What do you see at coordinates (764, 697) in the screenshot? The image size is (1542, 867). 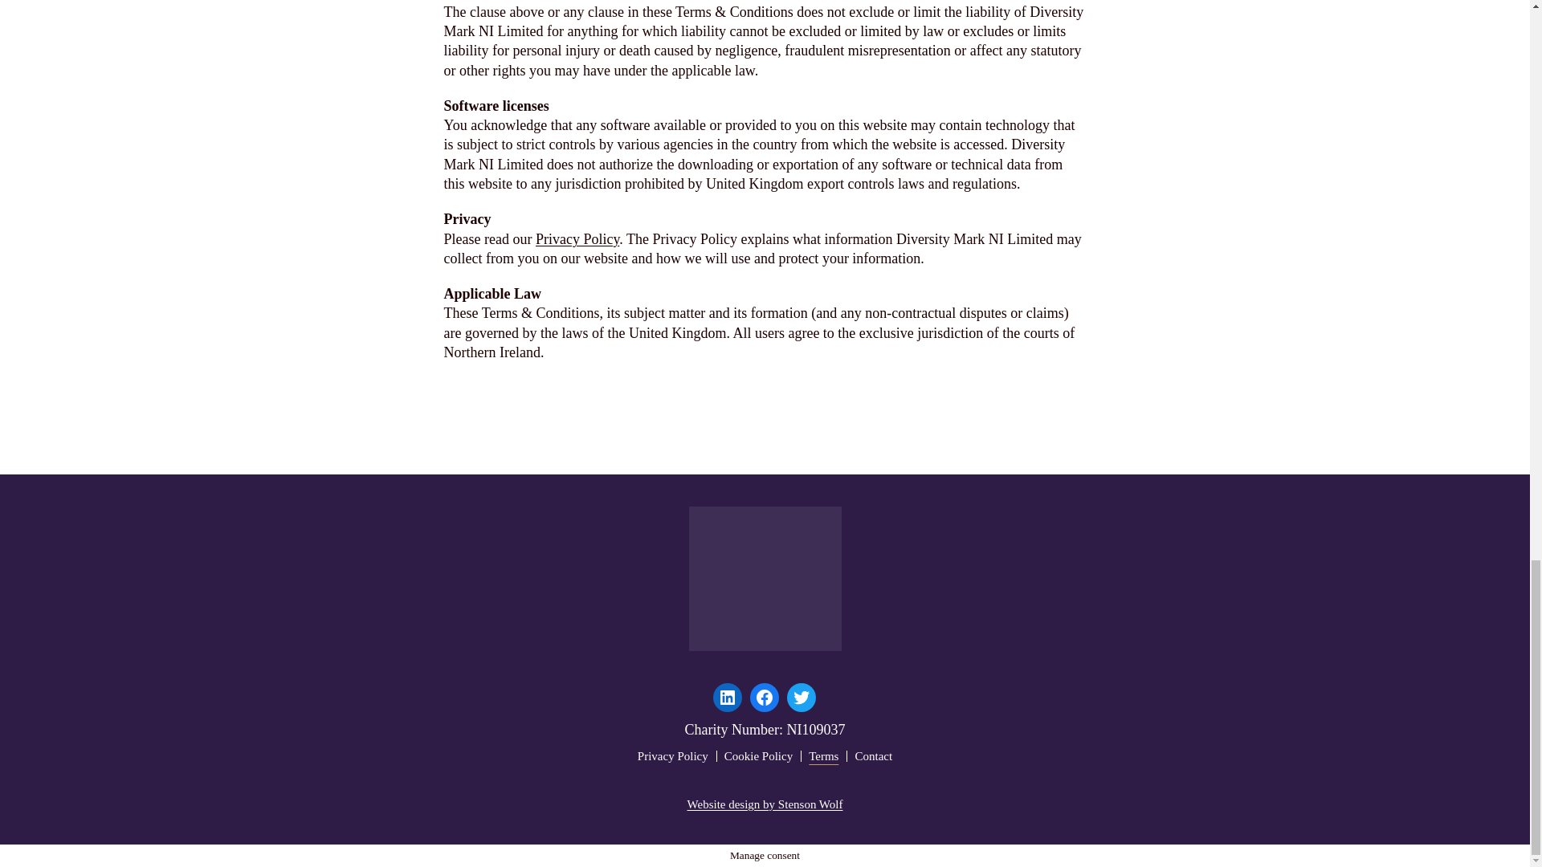 I see `Facebook` at bounding box center [764, 697].